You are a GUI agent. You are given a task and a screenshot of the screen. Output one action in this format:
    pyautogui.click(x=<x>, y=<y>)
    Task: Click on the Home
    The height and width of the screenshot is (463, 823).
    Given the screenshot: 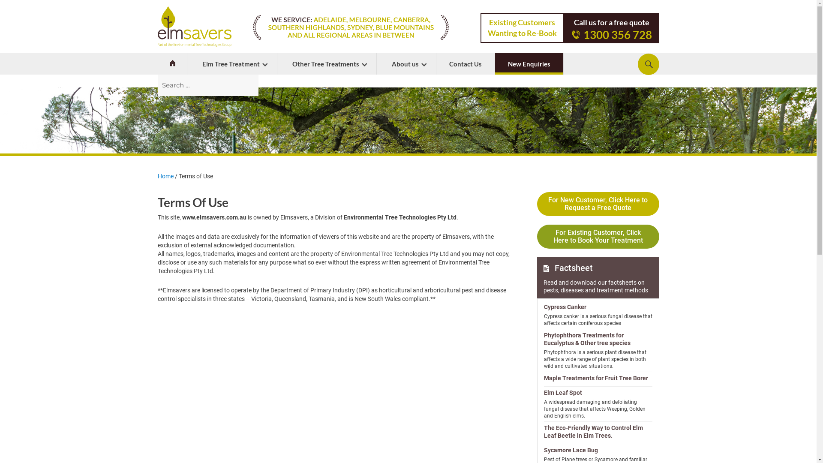 What is the action you would take?
    pyautogui.click(x=165, y=176)
    